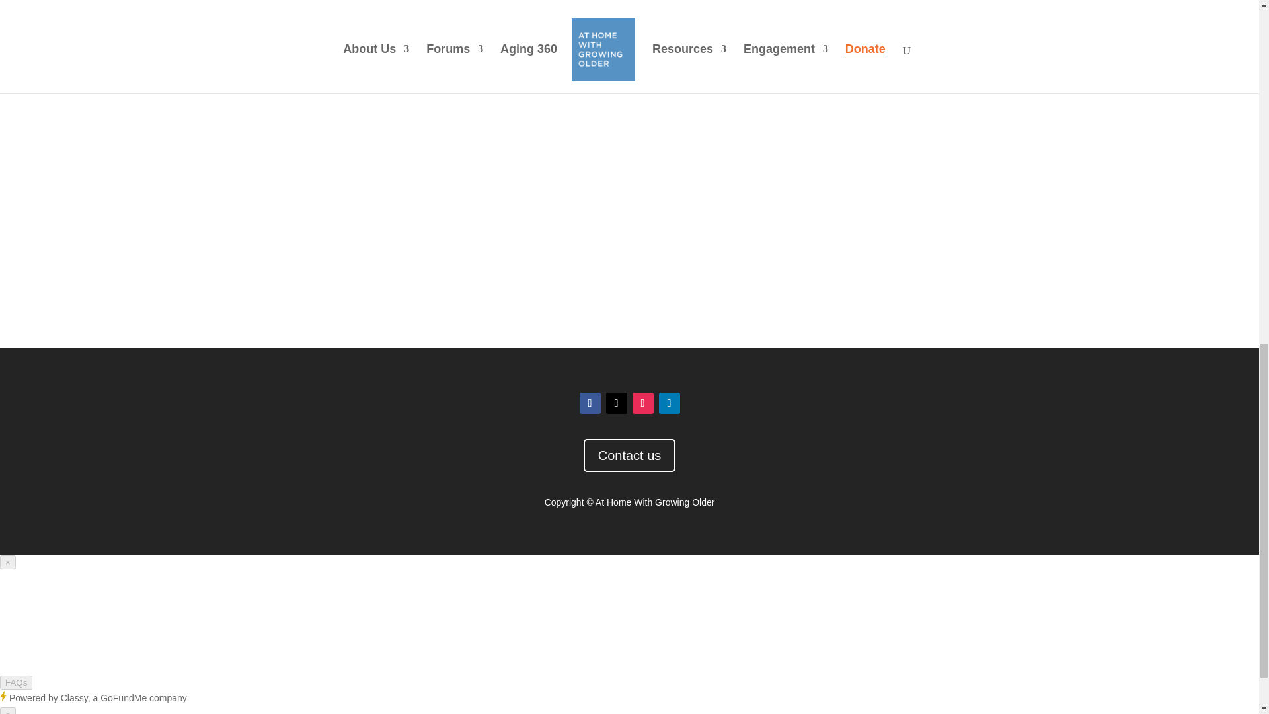  What do you see at coordinates (590, 403) in the screenshot?
I see `Follow on Facebook` at bounding box center [590, 403].